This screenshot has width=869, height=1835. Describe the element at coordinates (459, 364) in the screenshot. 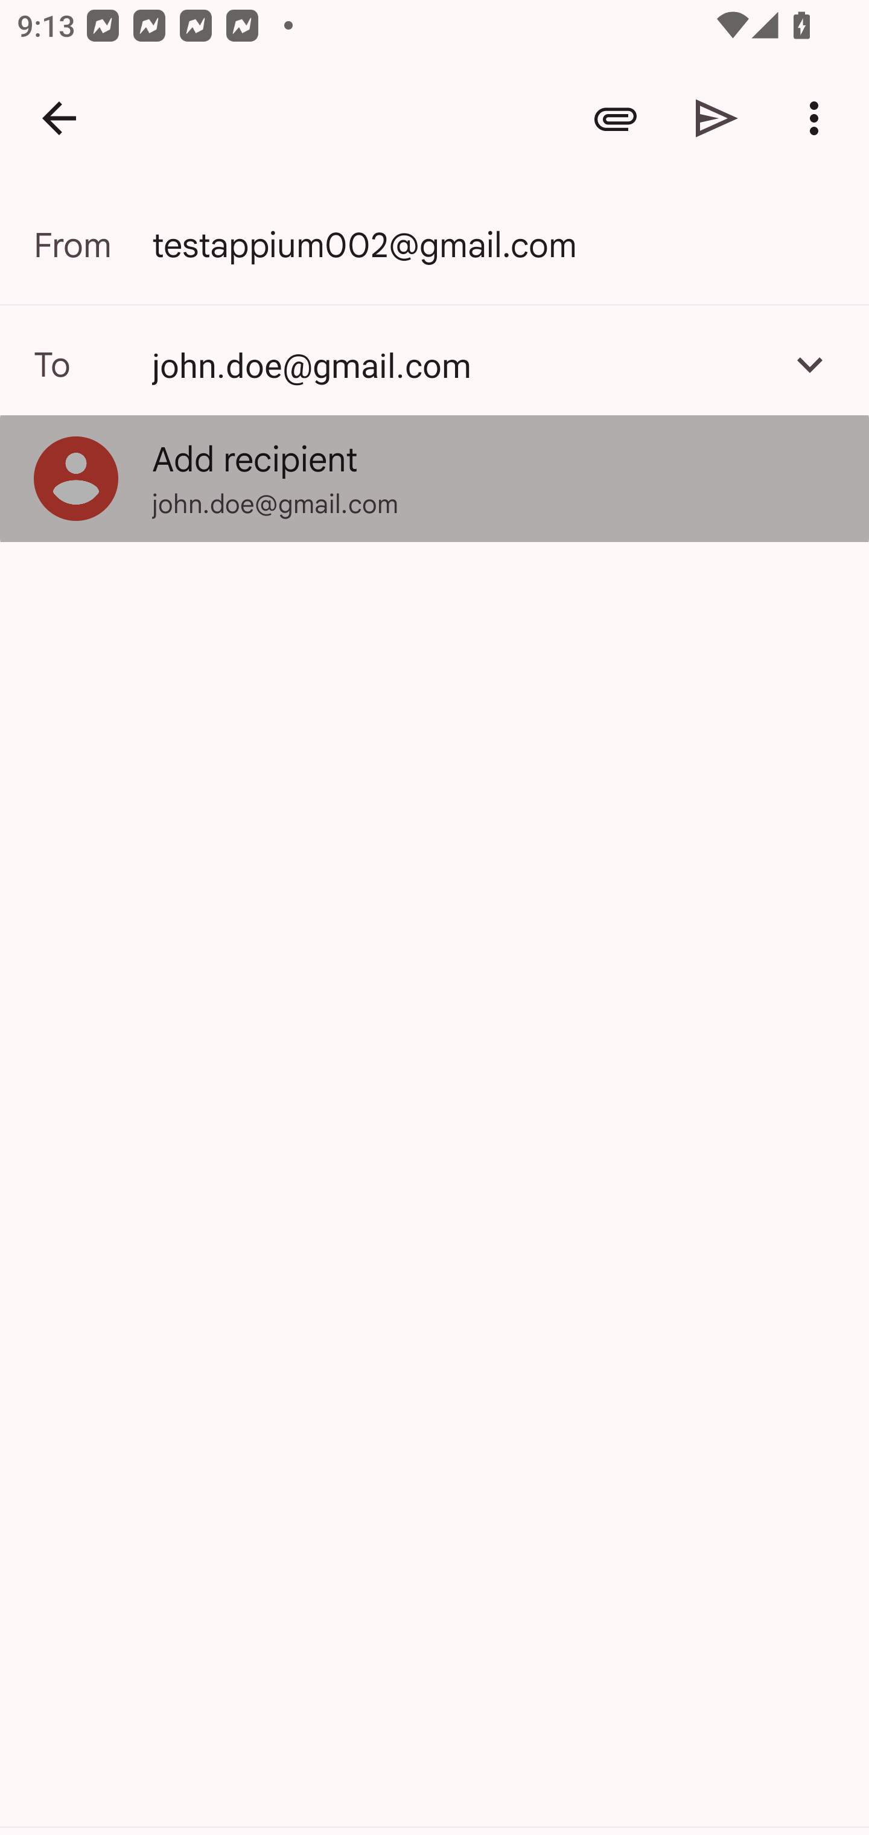

I see `john.doe@gmail.com` at that location.